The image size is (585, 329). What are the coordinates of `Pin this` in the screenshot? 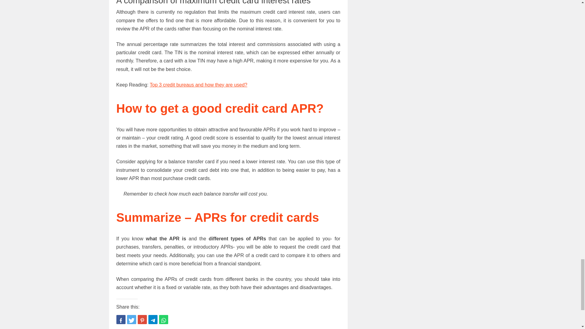 It's located at (142, 319).